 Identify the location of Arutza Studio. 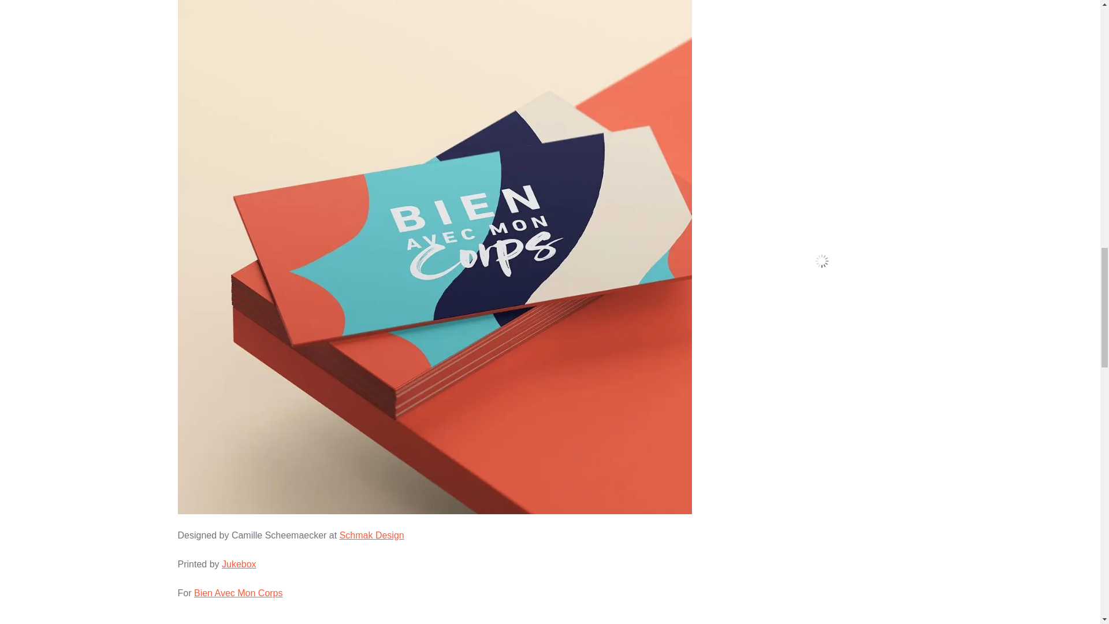
(822, 354).